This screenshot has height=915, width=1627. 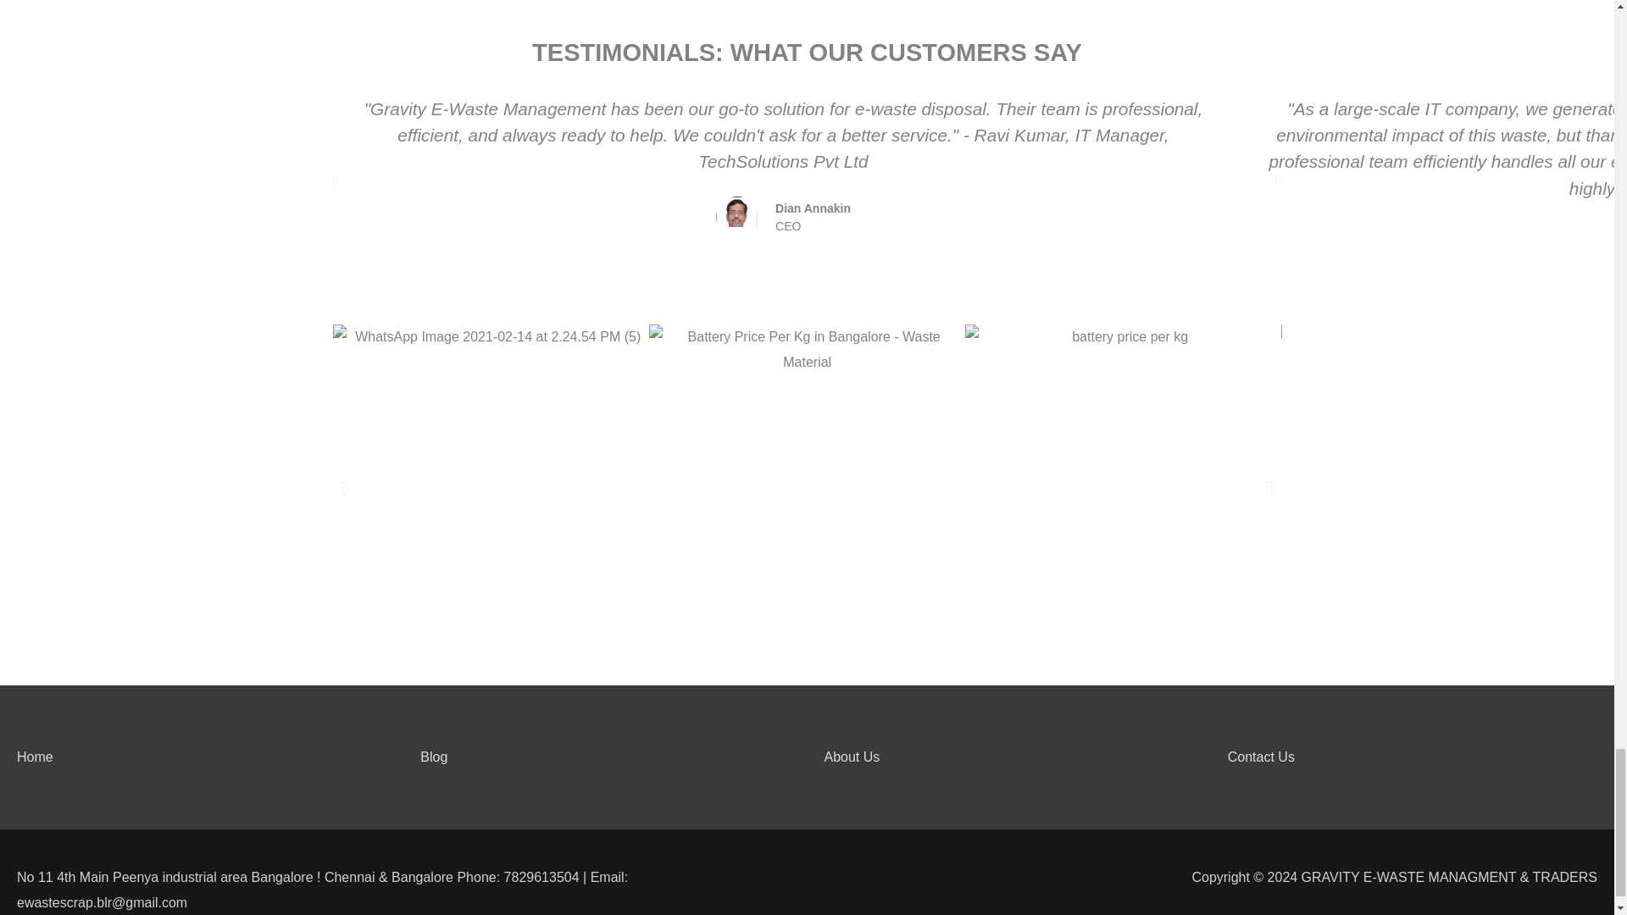 I want to click on About Us, so click(x=851, y=756).